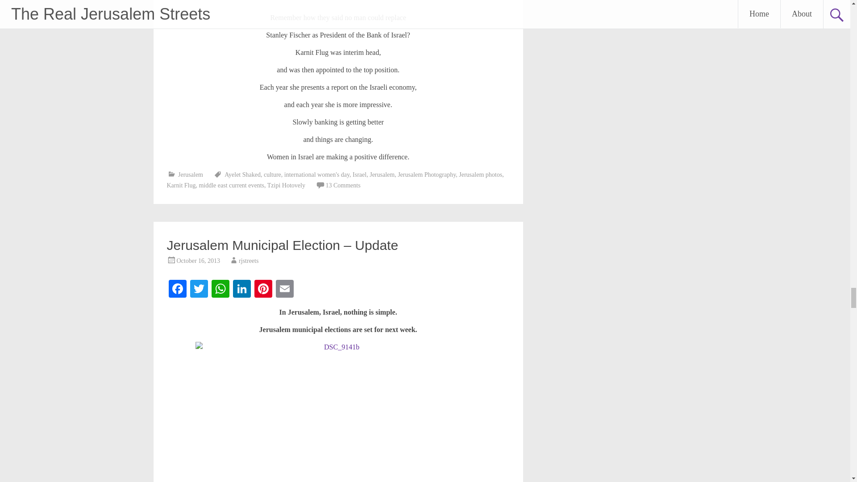  What do you see at coordinates (178, 290) in the screenshot?
I see `Facebook` at bounding box center [178, 290].